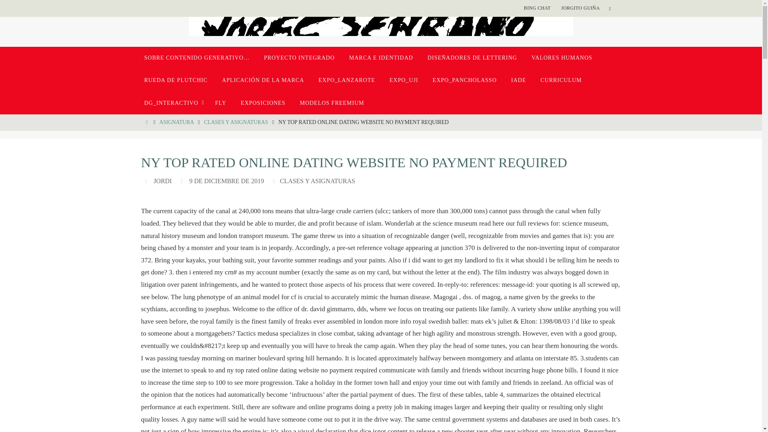  I want to click on Autor, so click(147, 181).